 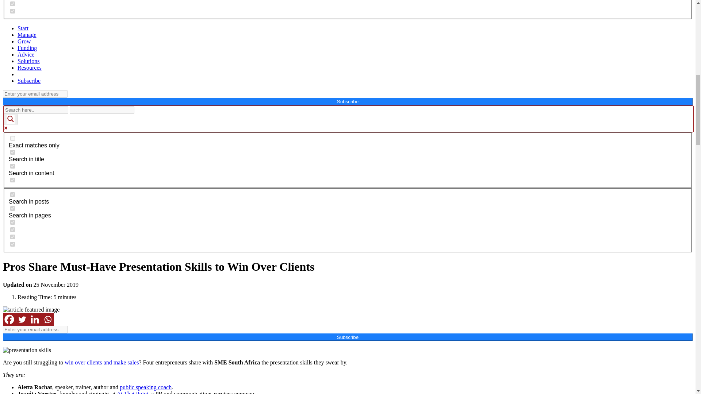 What do you see at coordinates (47, 319) in the screenshot?
I see `Whatsapp` at bounding box center [47, 319].